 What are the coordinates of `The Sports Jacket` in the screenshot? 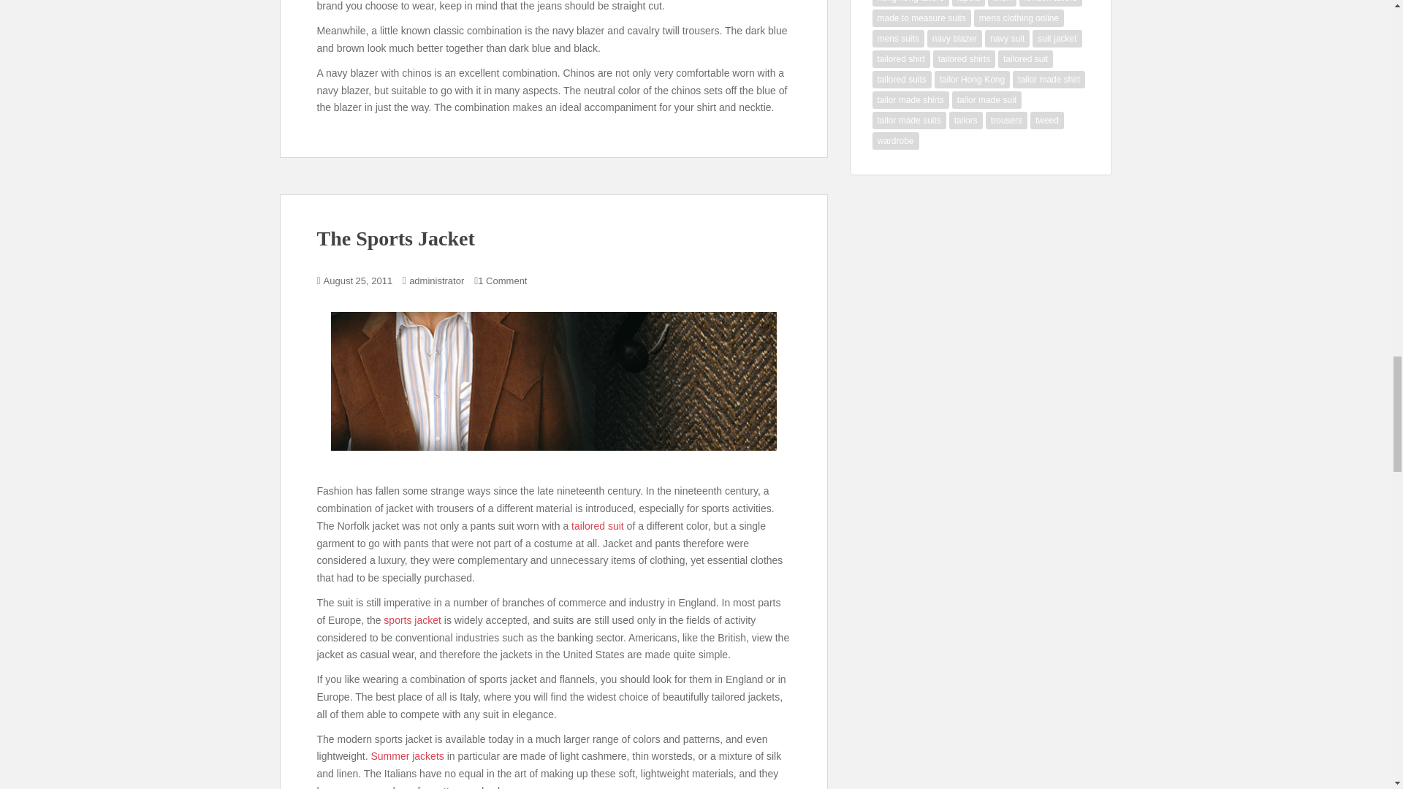 It's located at (396, 238).